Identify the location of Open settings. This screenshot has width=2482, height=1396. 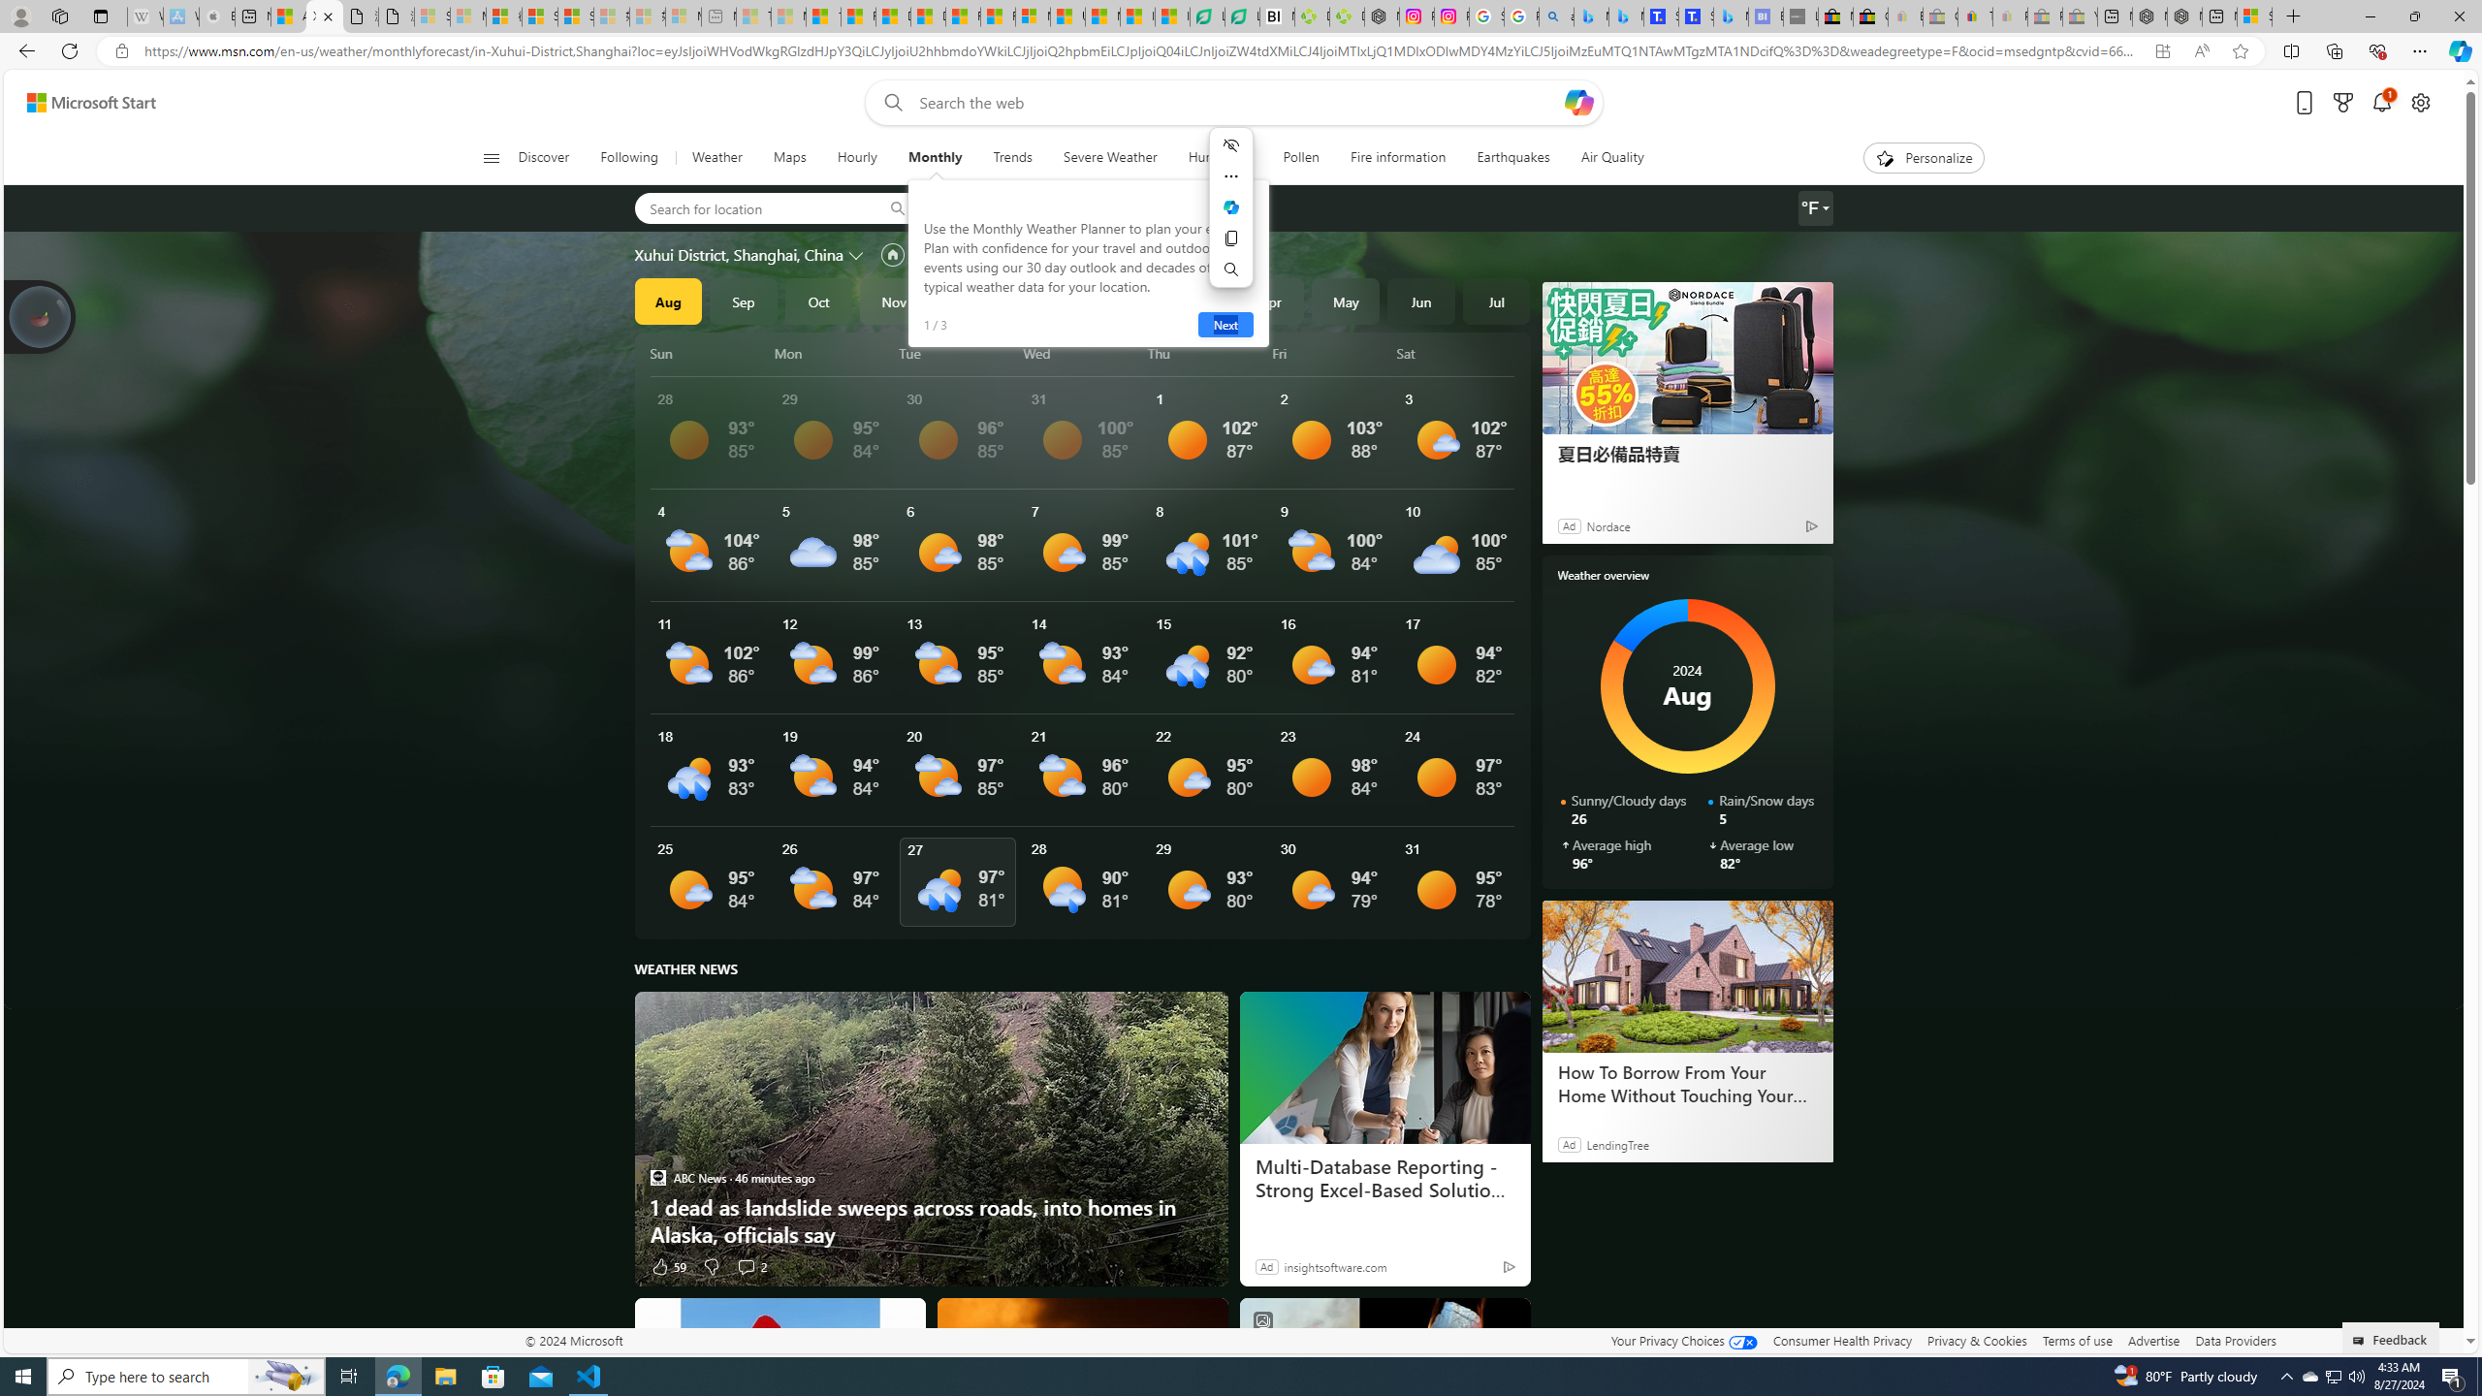
(2421, 103).